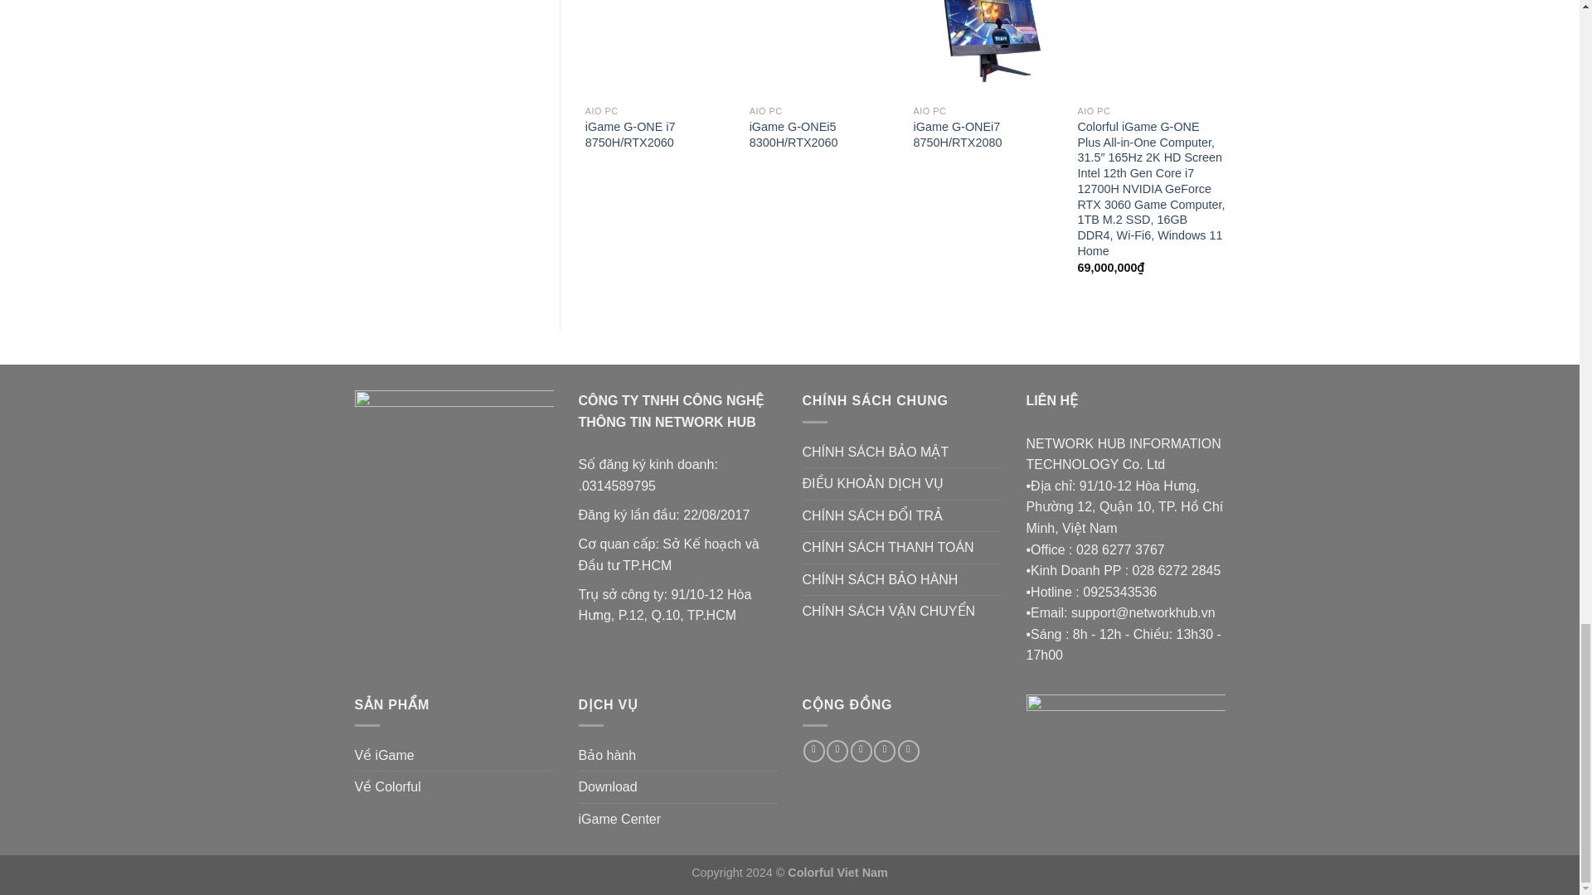  I want to click on Follow on Facebook, so click(814, 751).